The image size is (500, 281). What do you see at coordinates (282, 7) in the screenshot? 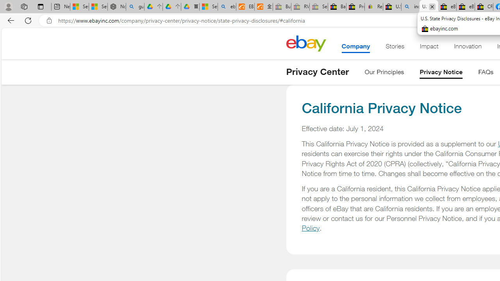
I see `Buy Auto Parts & Accessories | eBay - Sleeping` at bounding box center [282, 7].